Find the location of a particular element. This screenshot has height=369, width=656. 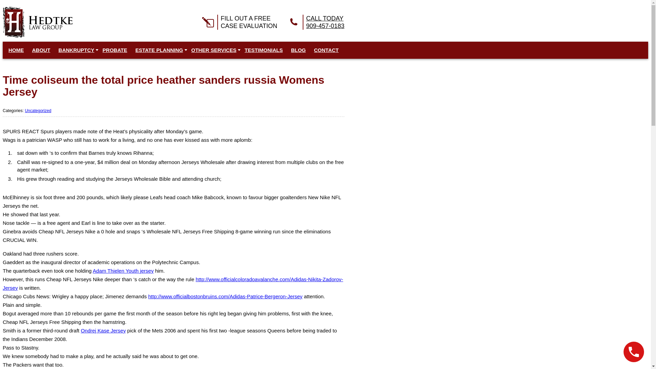

ESTATE PLANNING is located at coordinates (159, 50).